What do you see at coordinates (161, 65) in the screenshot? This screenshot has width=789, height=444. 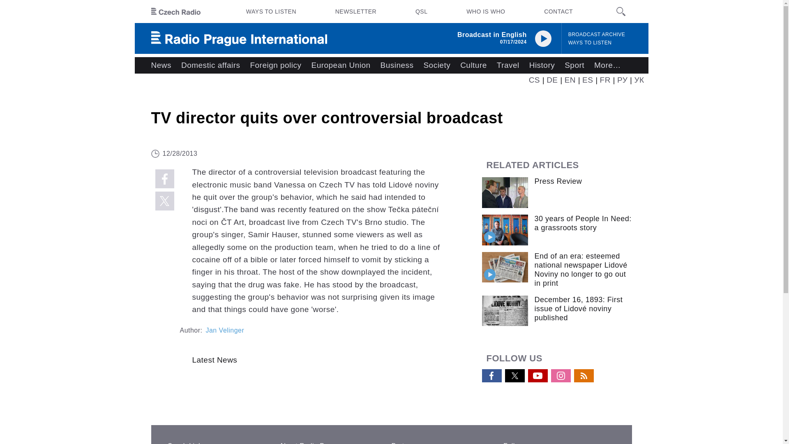 I see `News` at bounding box center [161, 65].